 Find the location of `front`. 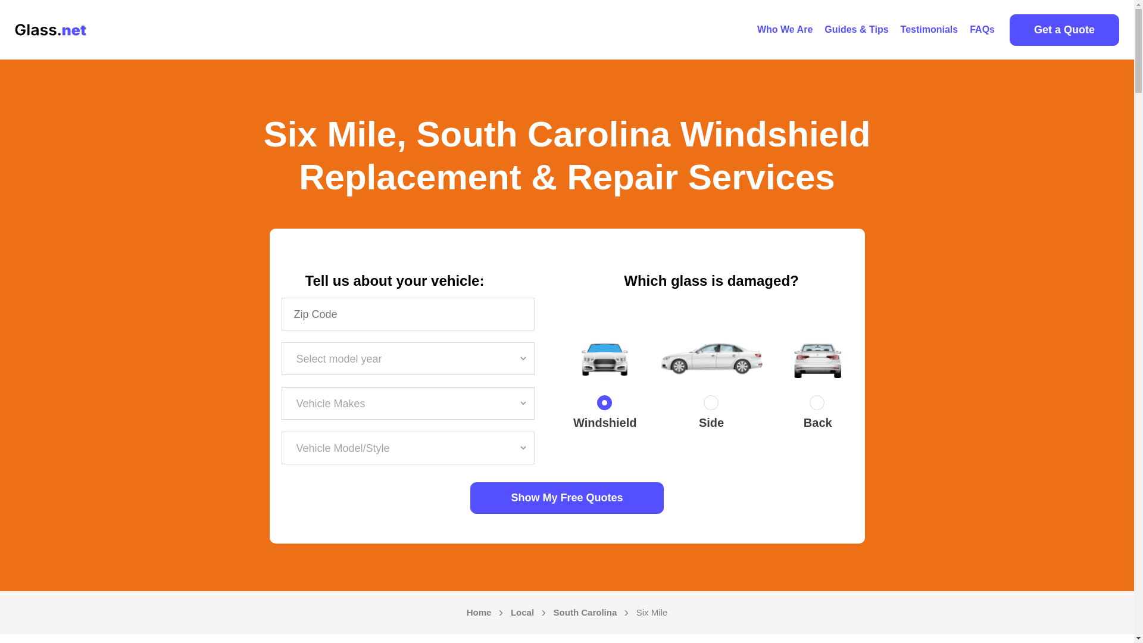

front is located at coordinates (605, 405).